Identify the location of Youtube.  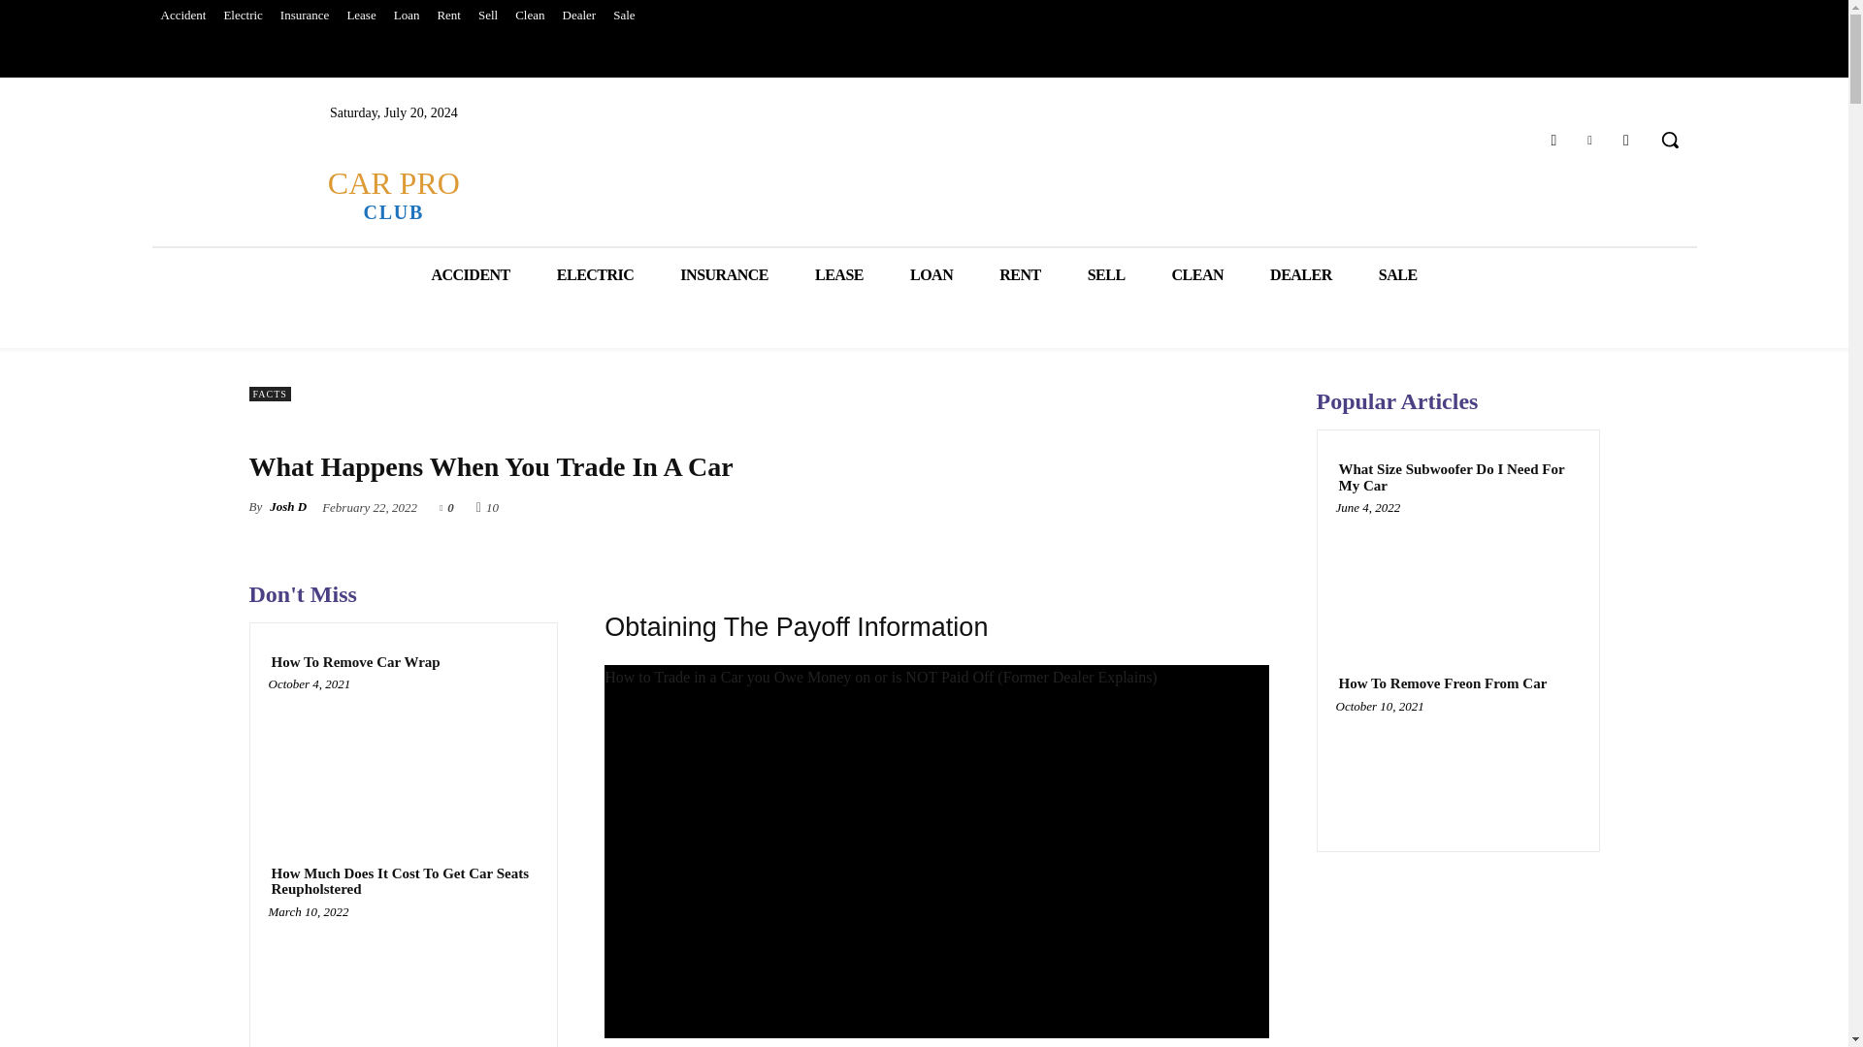
(1626, 140).